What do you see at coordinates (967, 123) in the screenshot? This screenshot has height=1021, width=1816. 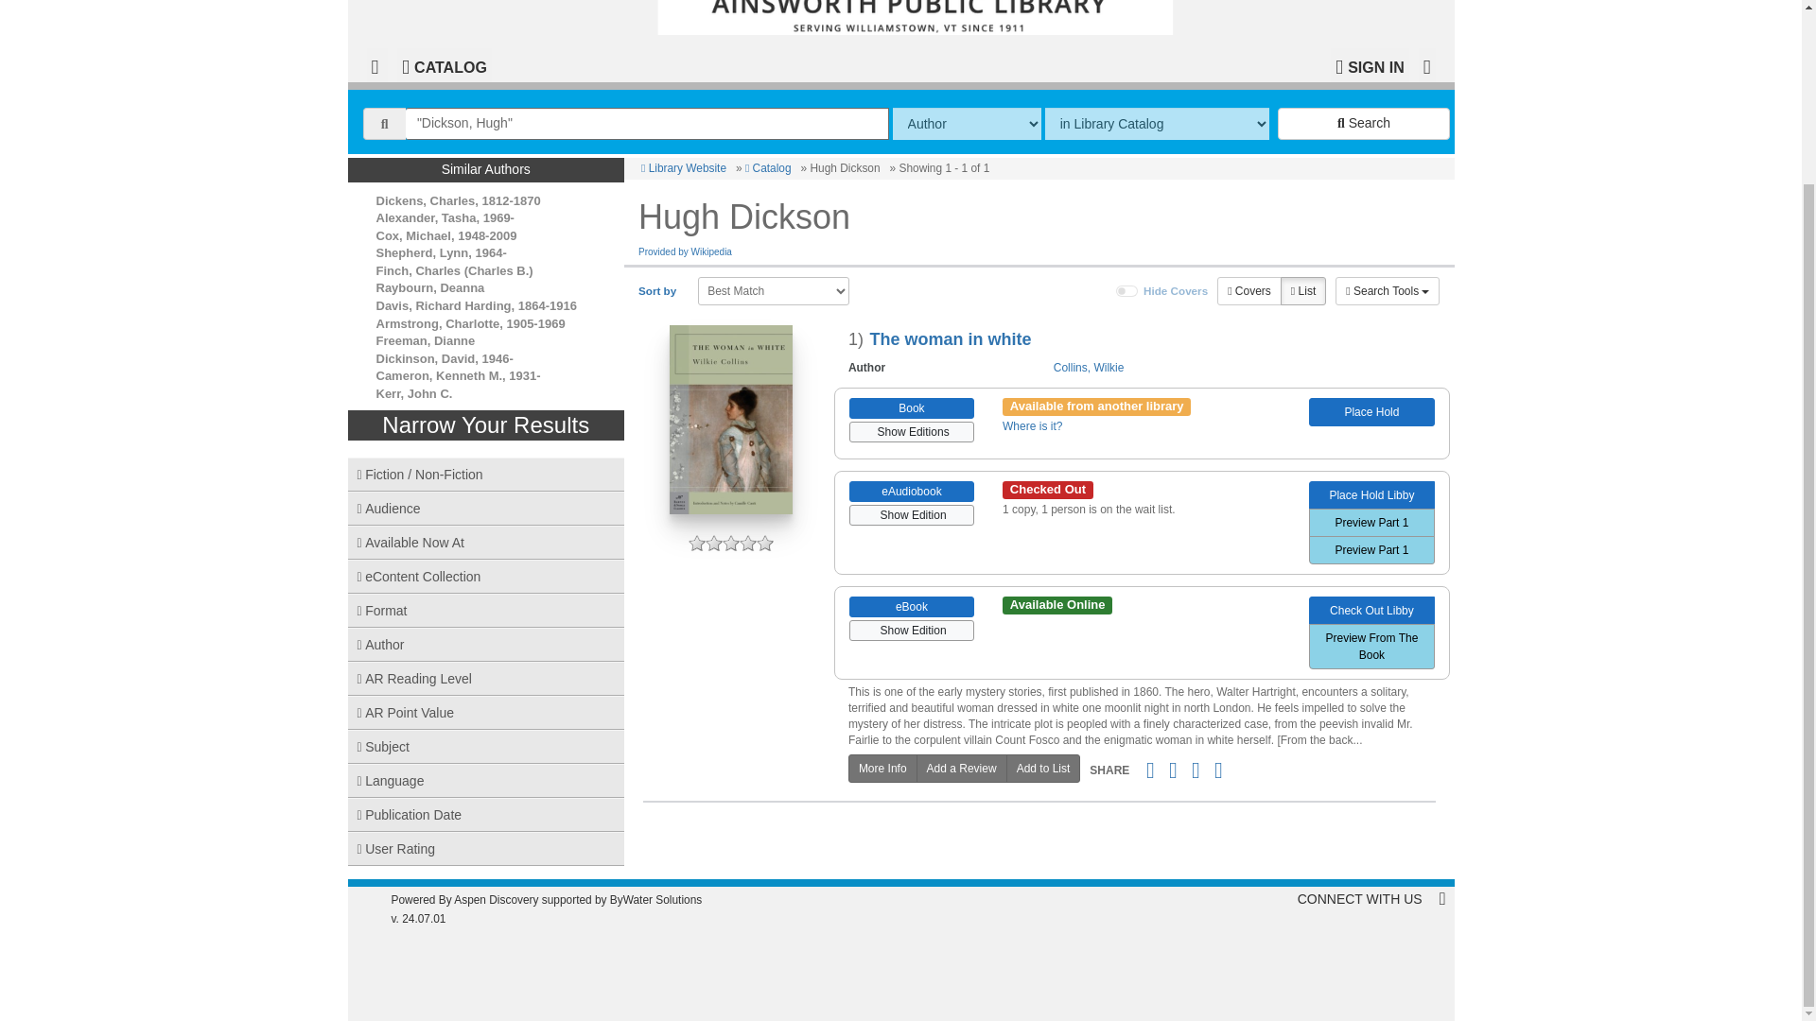 I see `The method of searching.` at bounding box center [967, 123].